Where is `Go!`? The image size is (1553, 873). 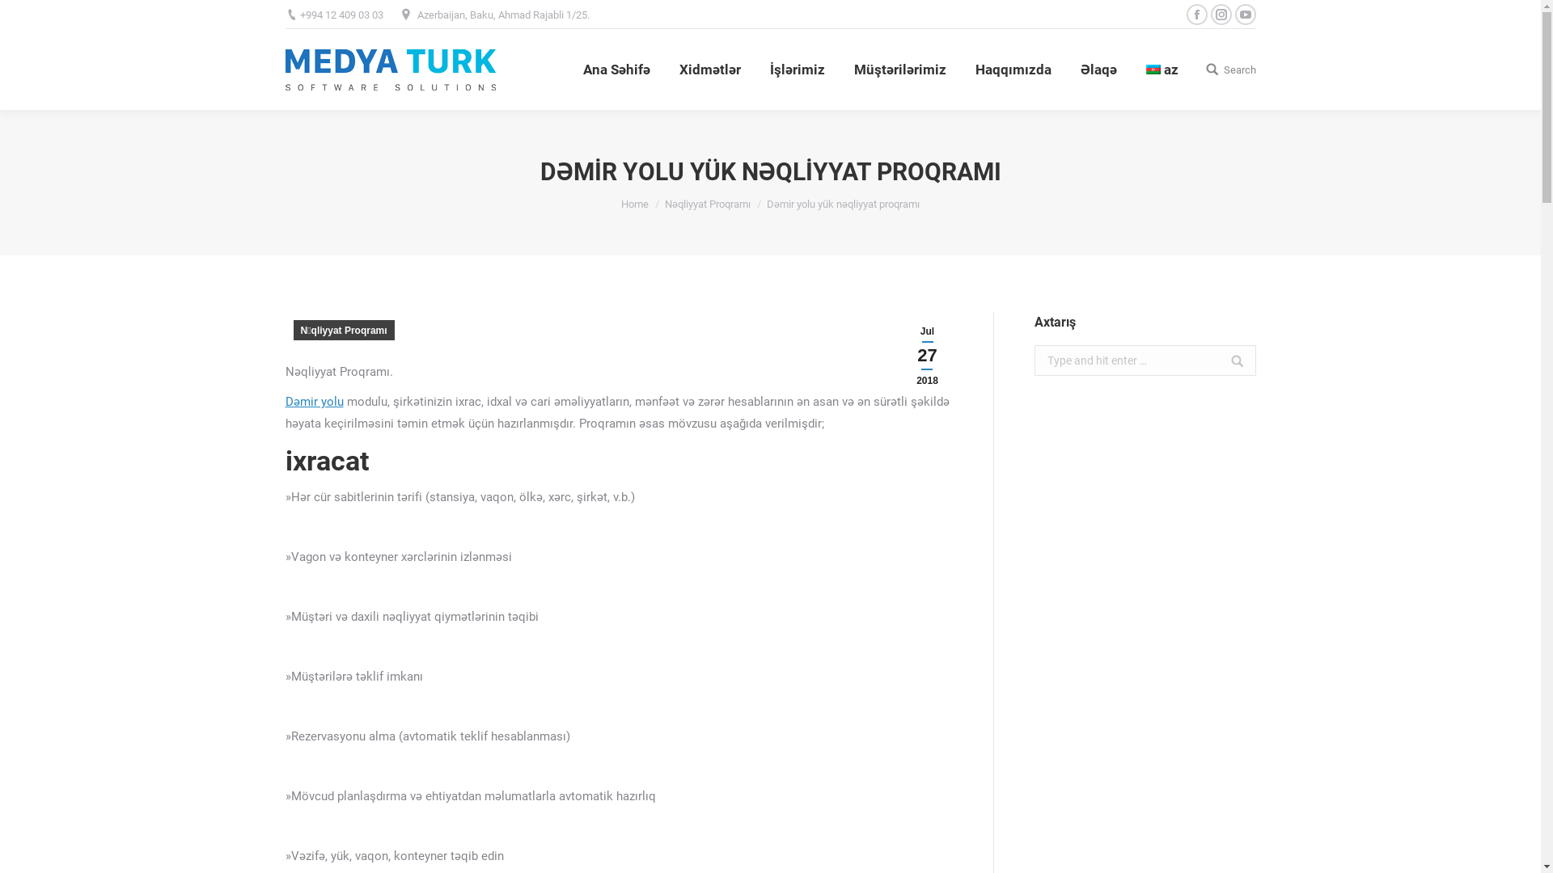 Go! is located at coordinates (23, 15).